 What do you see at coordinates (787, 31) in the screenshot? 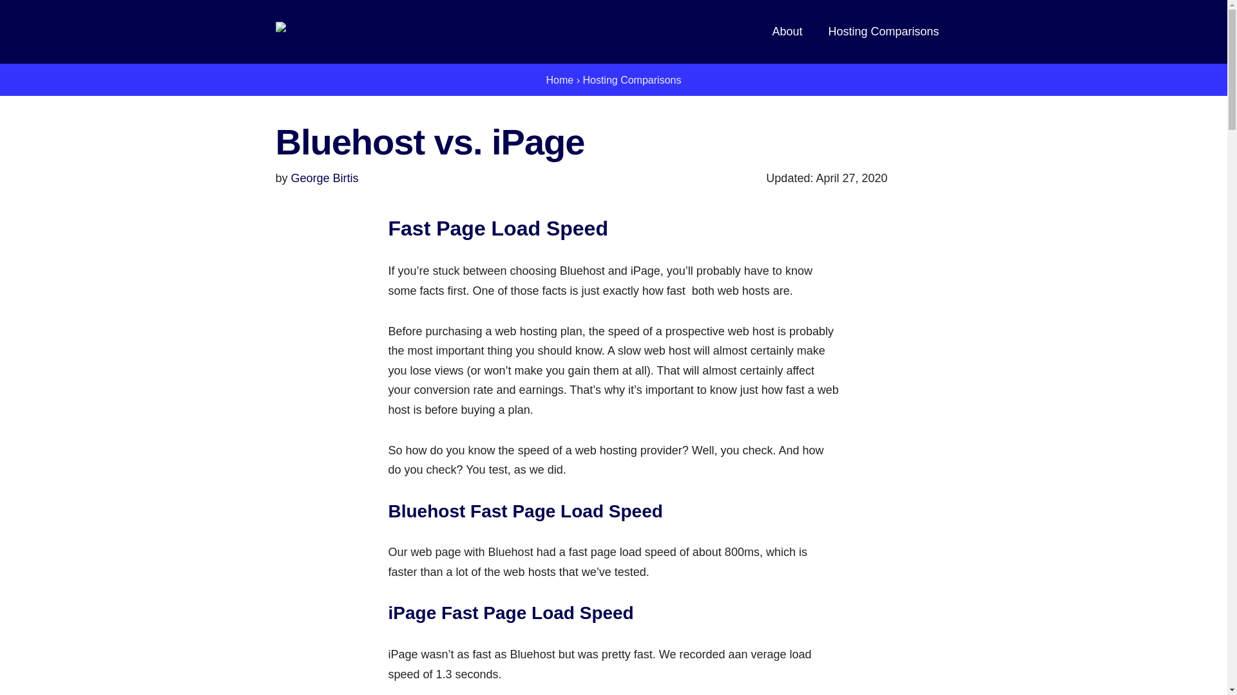
I see `About` at bounding box center [787, 31].